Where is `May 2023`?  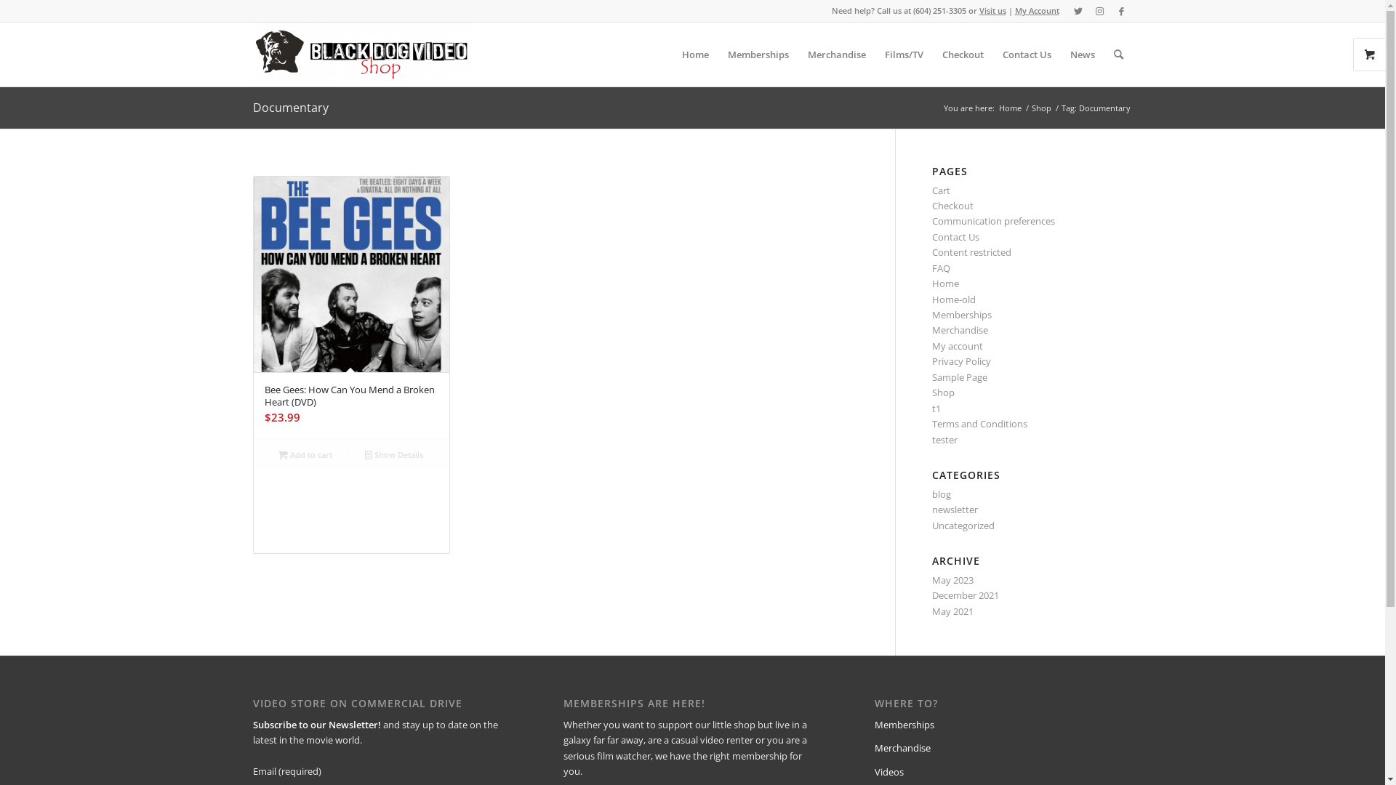 May 2023 is located at coordinates (952, 580).